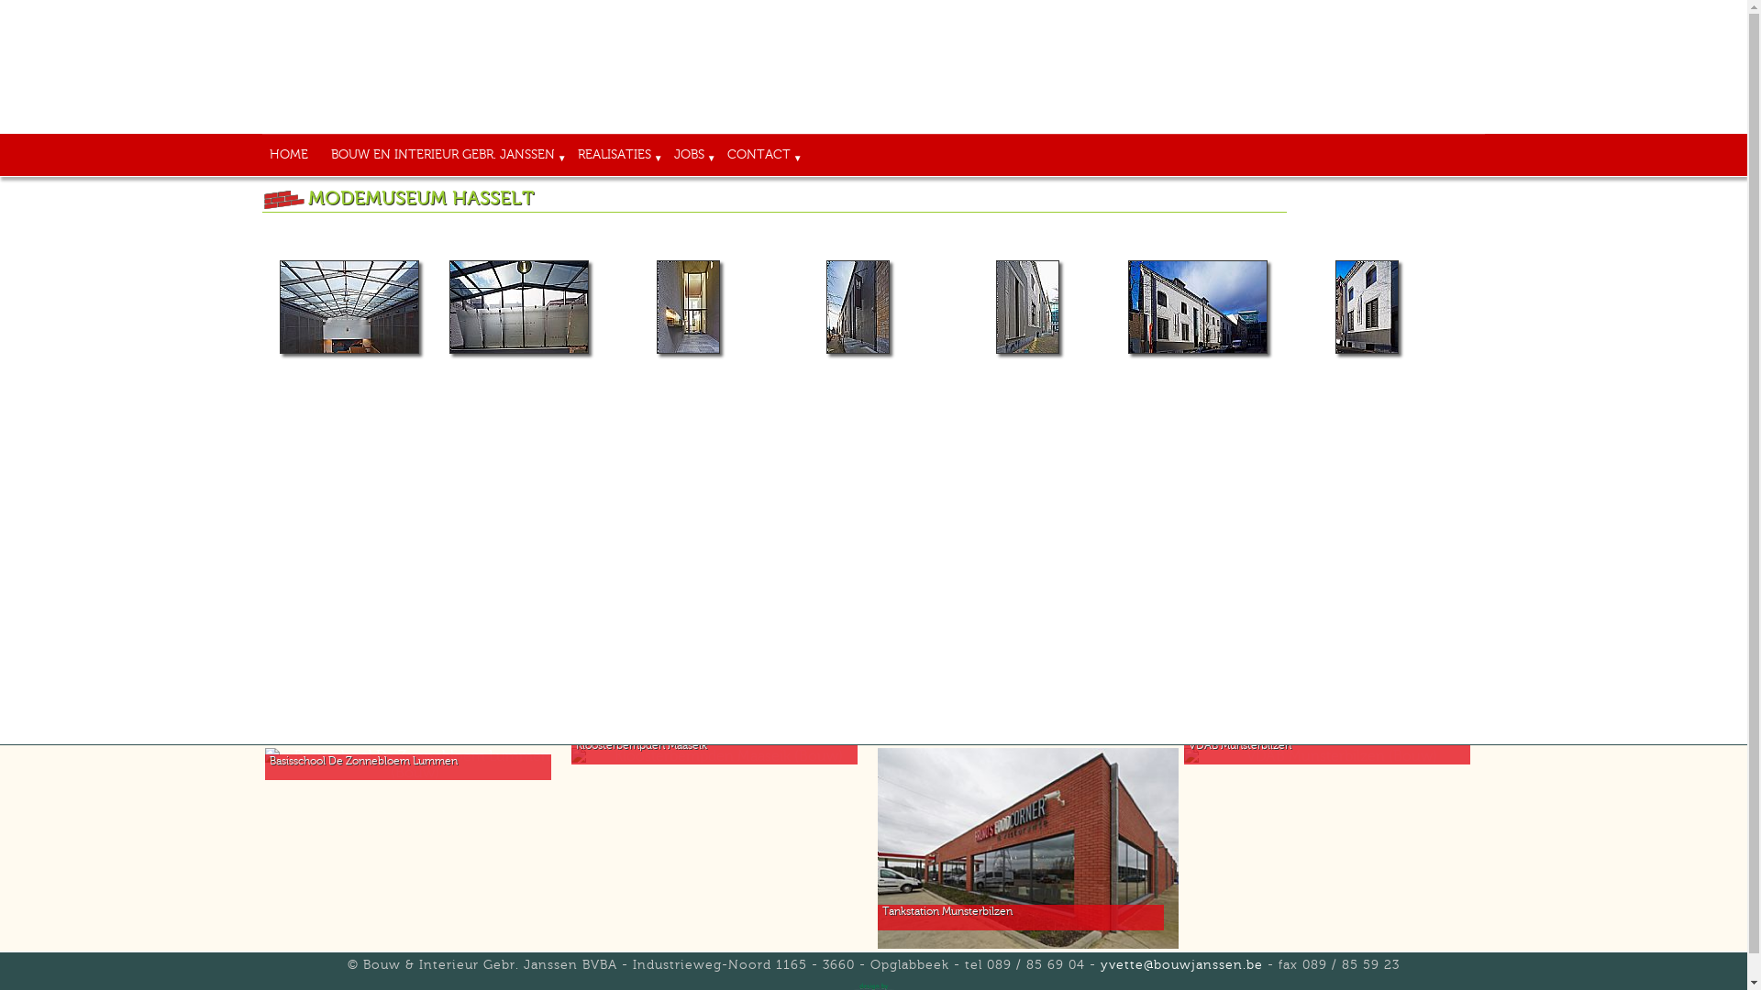 Image resolution: width=1761 pixels, height=990 pixels. Describe the element at coordinates (722, 756) in the screenshot. I see `Kloosterbempden Maaseik (Bouw)` at that location.